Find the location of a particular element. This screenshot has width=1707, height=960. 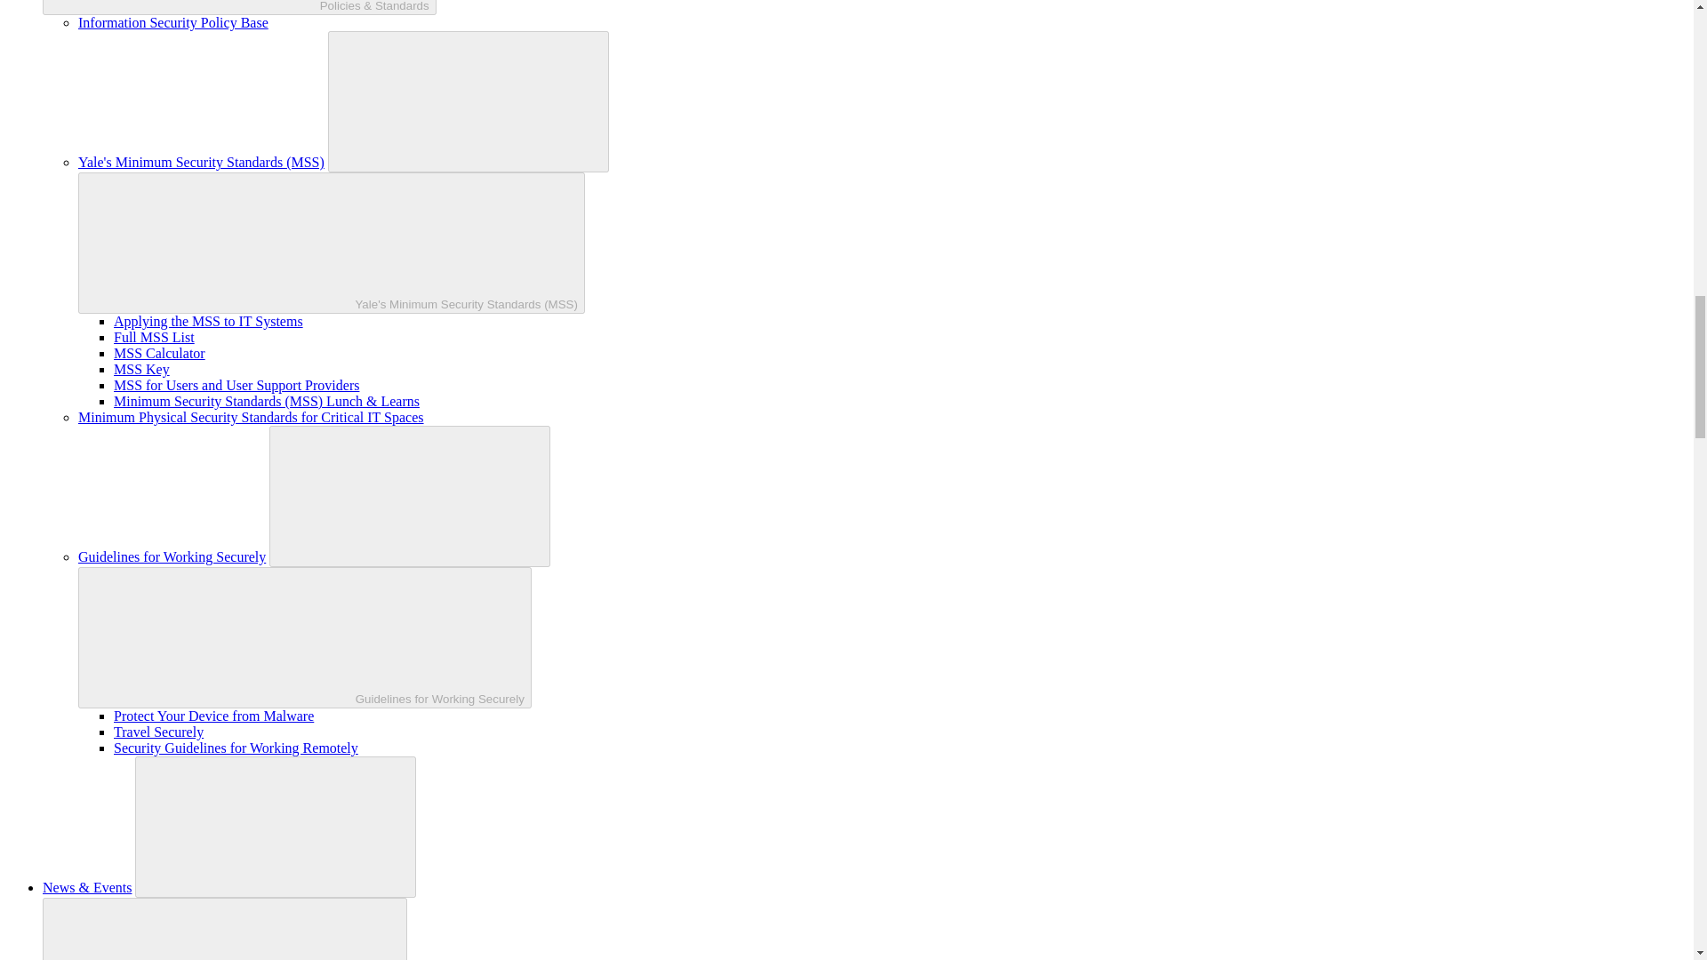

Minimum Physical Security Standards for Critical IT Spaces is located at coordinates (251, 418).